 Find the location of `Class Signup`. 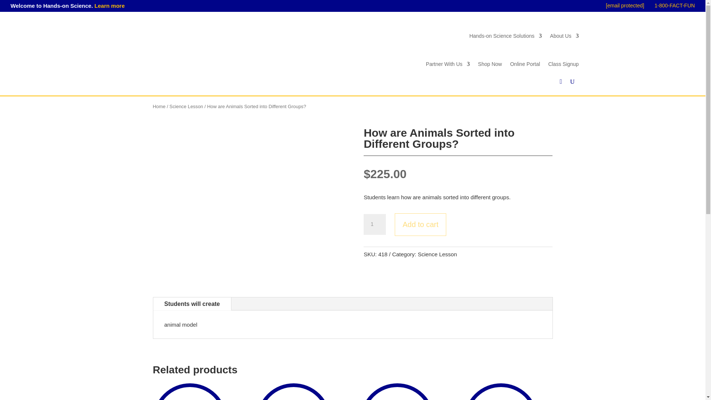

Class Signup is located at coordinates (563, 64).